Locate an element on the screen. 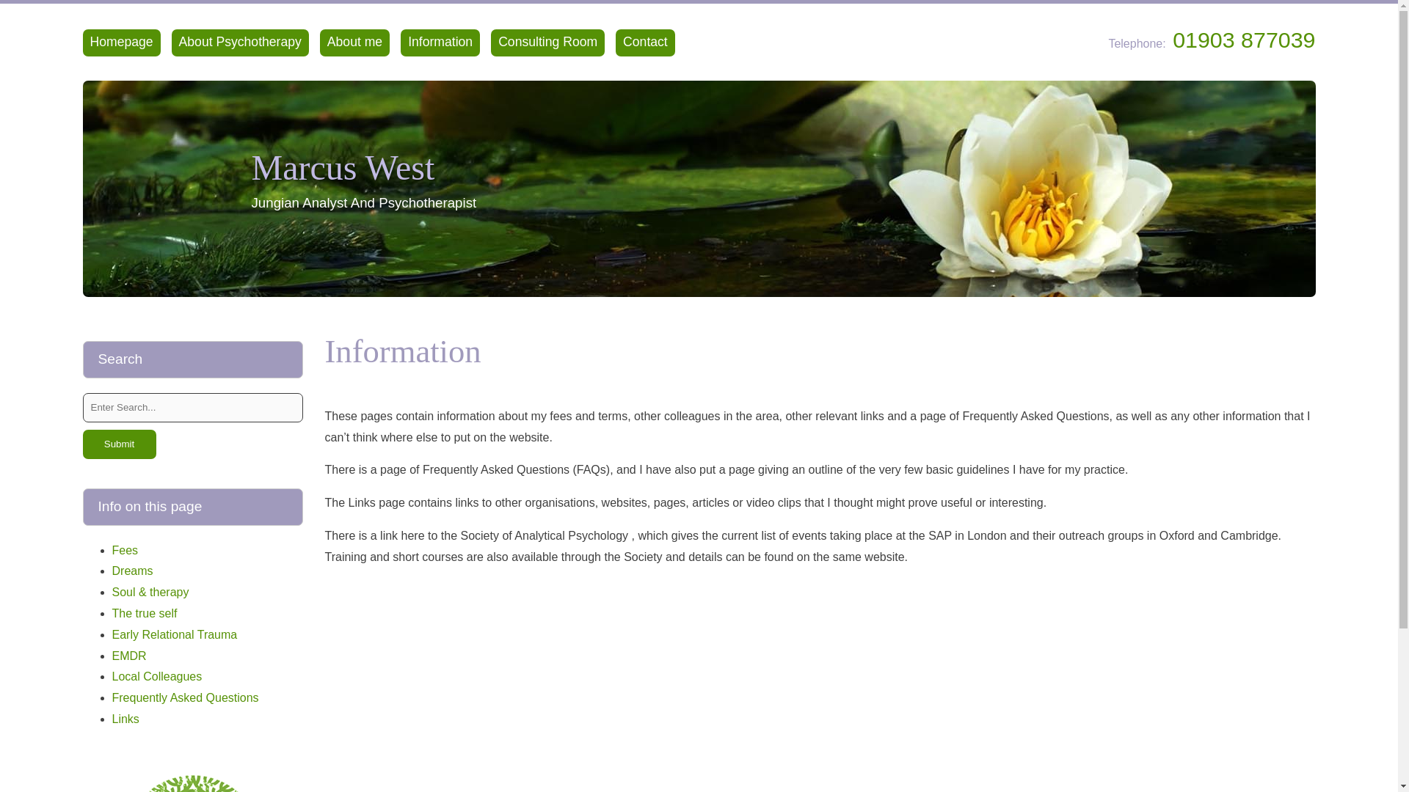 The height and width of the screenshot is (792, 1409). Contact is located at coordinates (645, 43).